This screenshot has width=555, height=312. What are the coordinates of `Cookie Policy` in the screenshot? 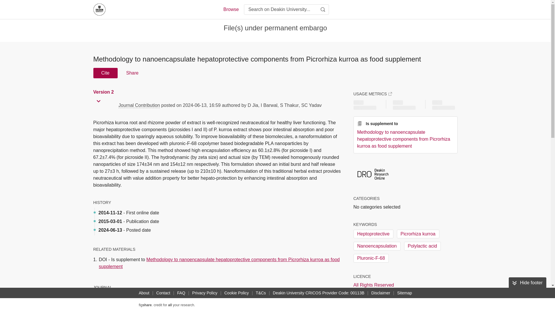 It's located at (236, 293).